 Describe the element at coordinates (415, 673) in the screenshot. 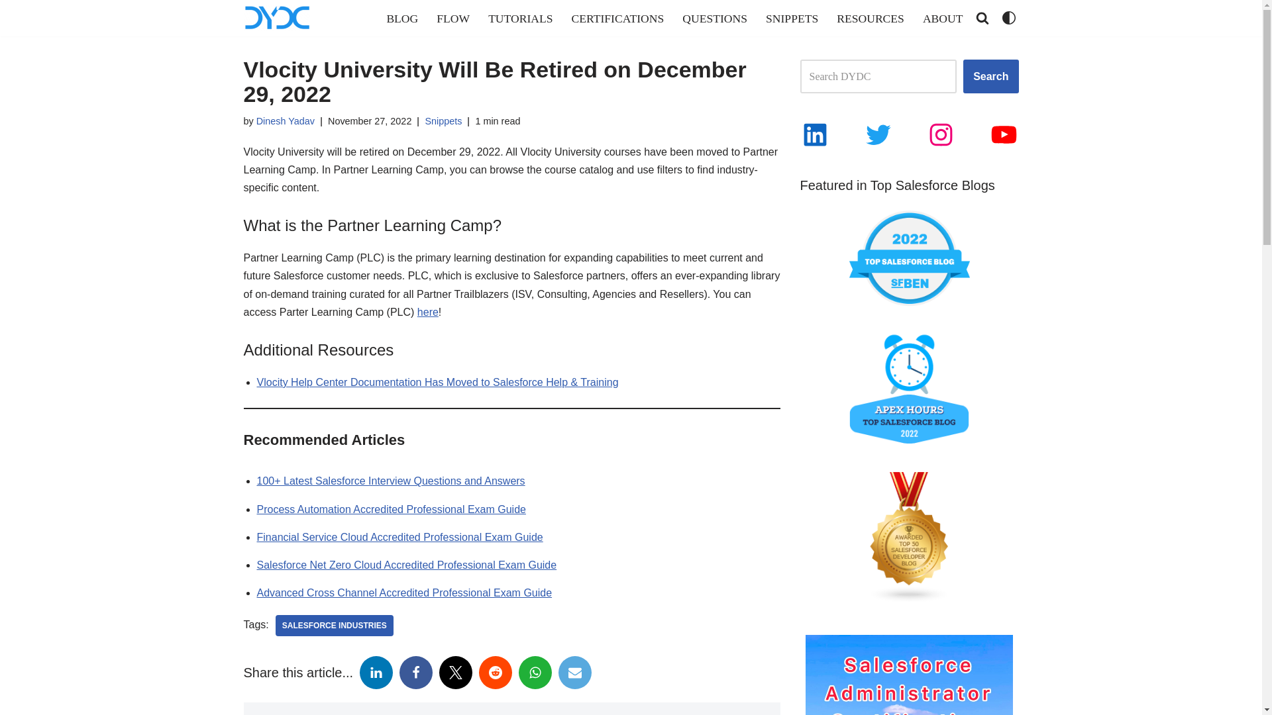

I see `Facebook` at that location.